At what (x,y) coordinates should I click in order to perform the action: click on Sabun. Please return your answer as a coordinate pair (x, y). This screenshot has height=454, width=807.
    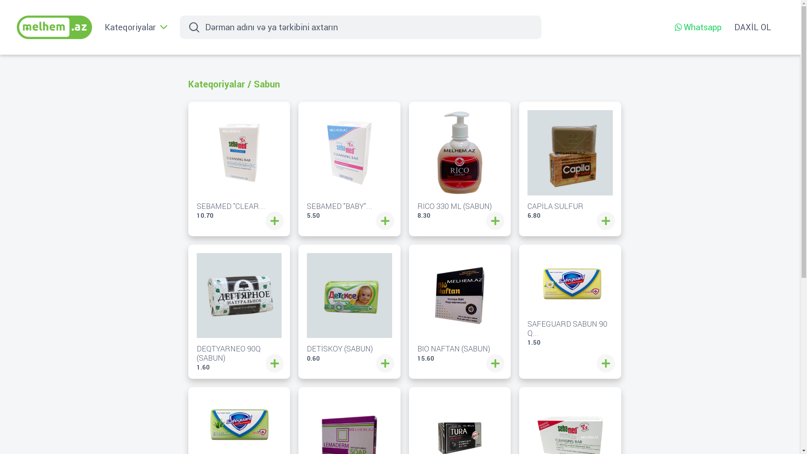
    Looking at the image, I should click on (267, 84).